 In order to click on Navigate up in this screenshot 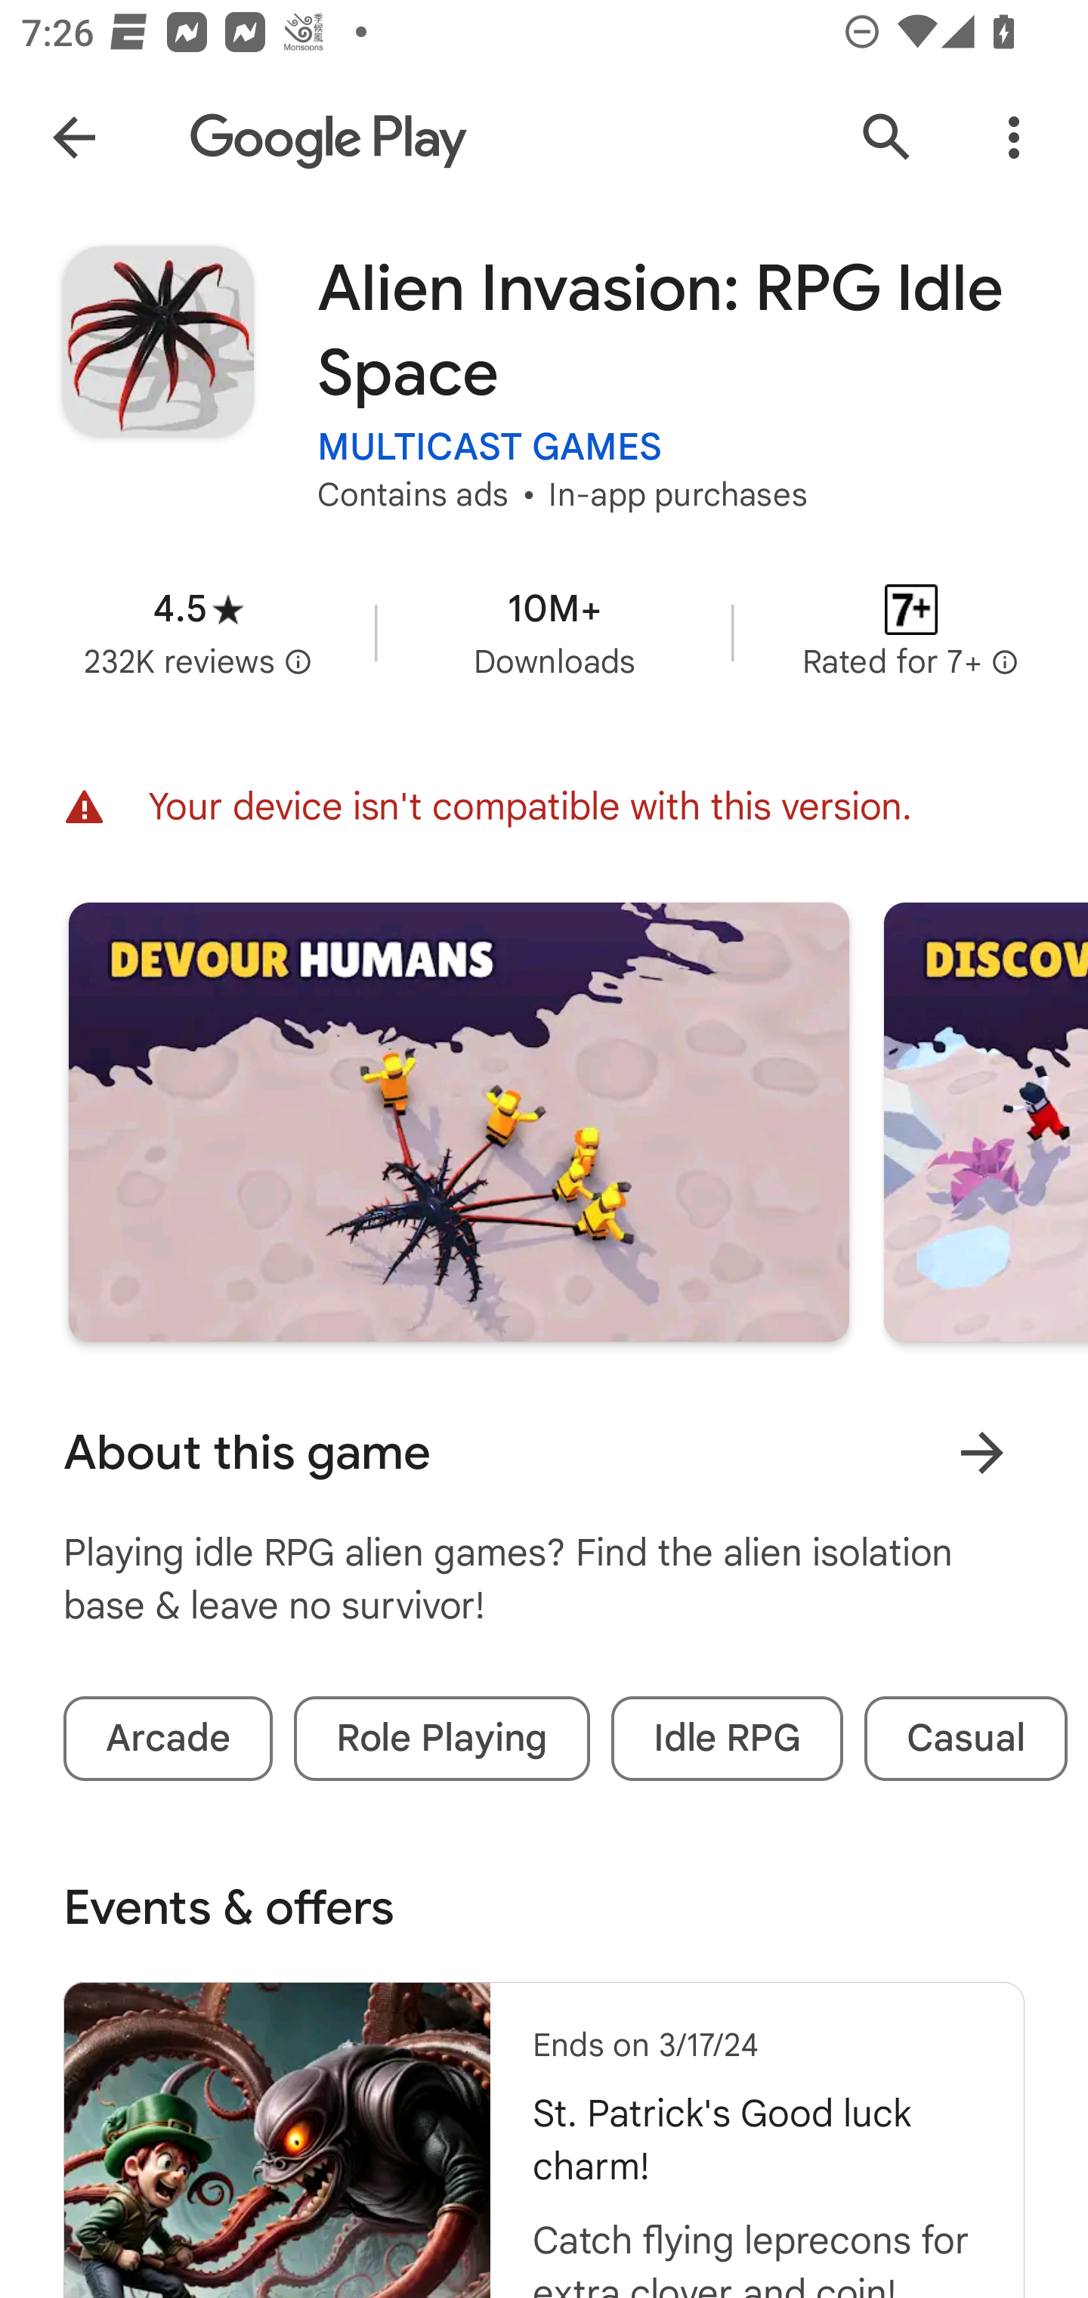, I will do `click(74, 138)`.